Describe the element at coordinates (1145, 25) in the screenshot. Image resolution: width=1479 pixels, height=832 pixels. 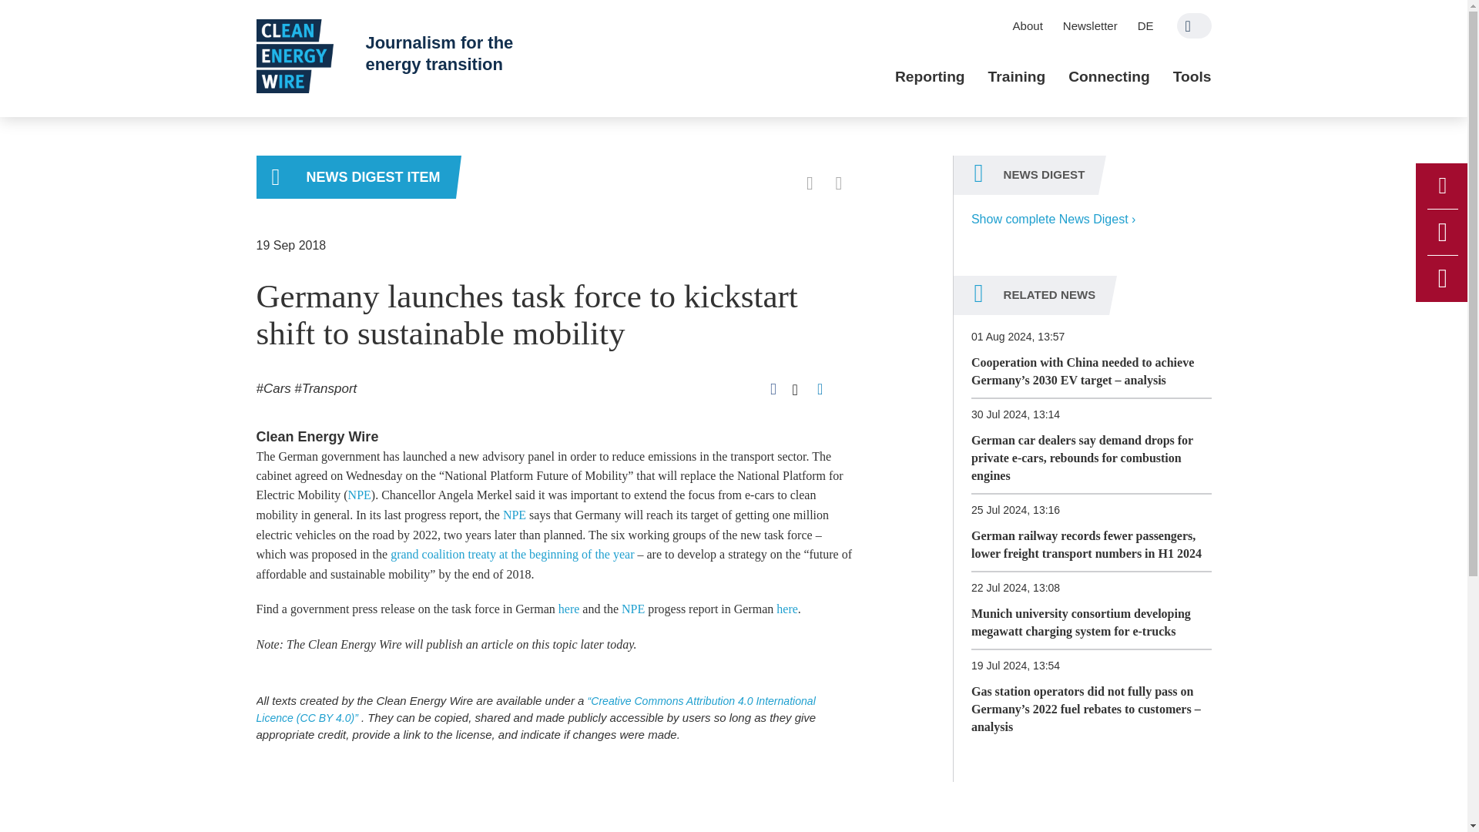
I see `DE` at that location.